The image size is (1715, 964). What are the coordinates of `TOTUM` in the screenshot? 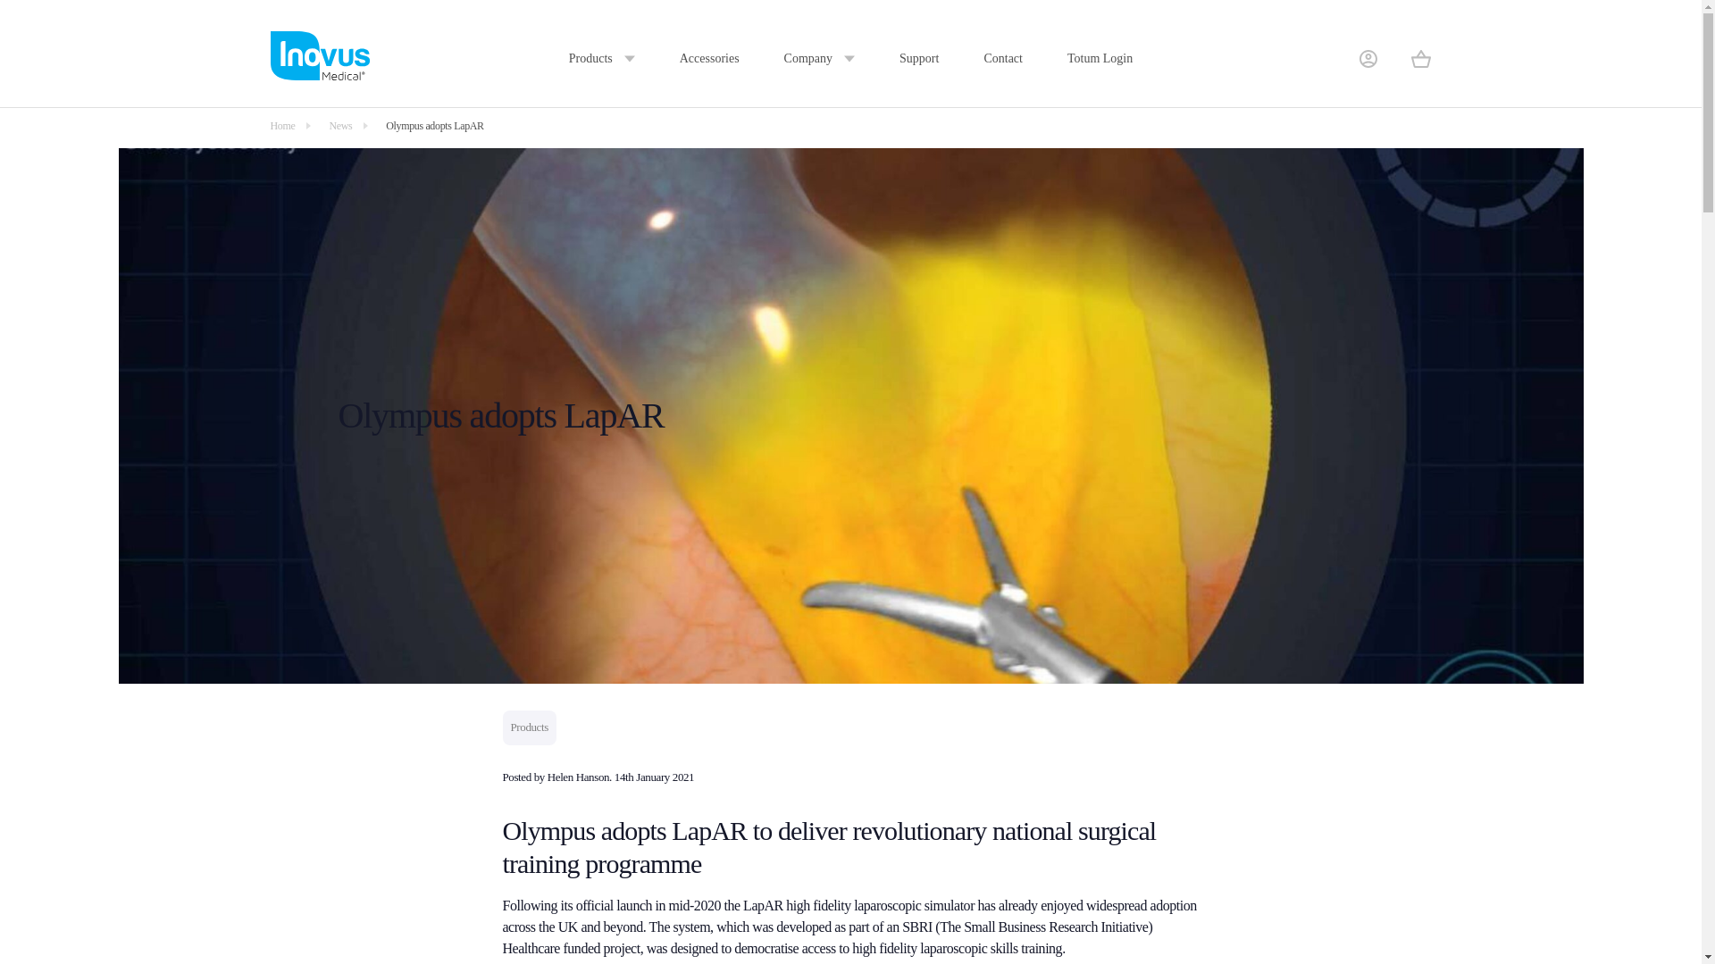 It's located at (1037, 5).